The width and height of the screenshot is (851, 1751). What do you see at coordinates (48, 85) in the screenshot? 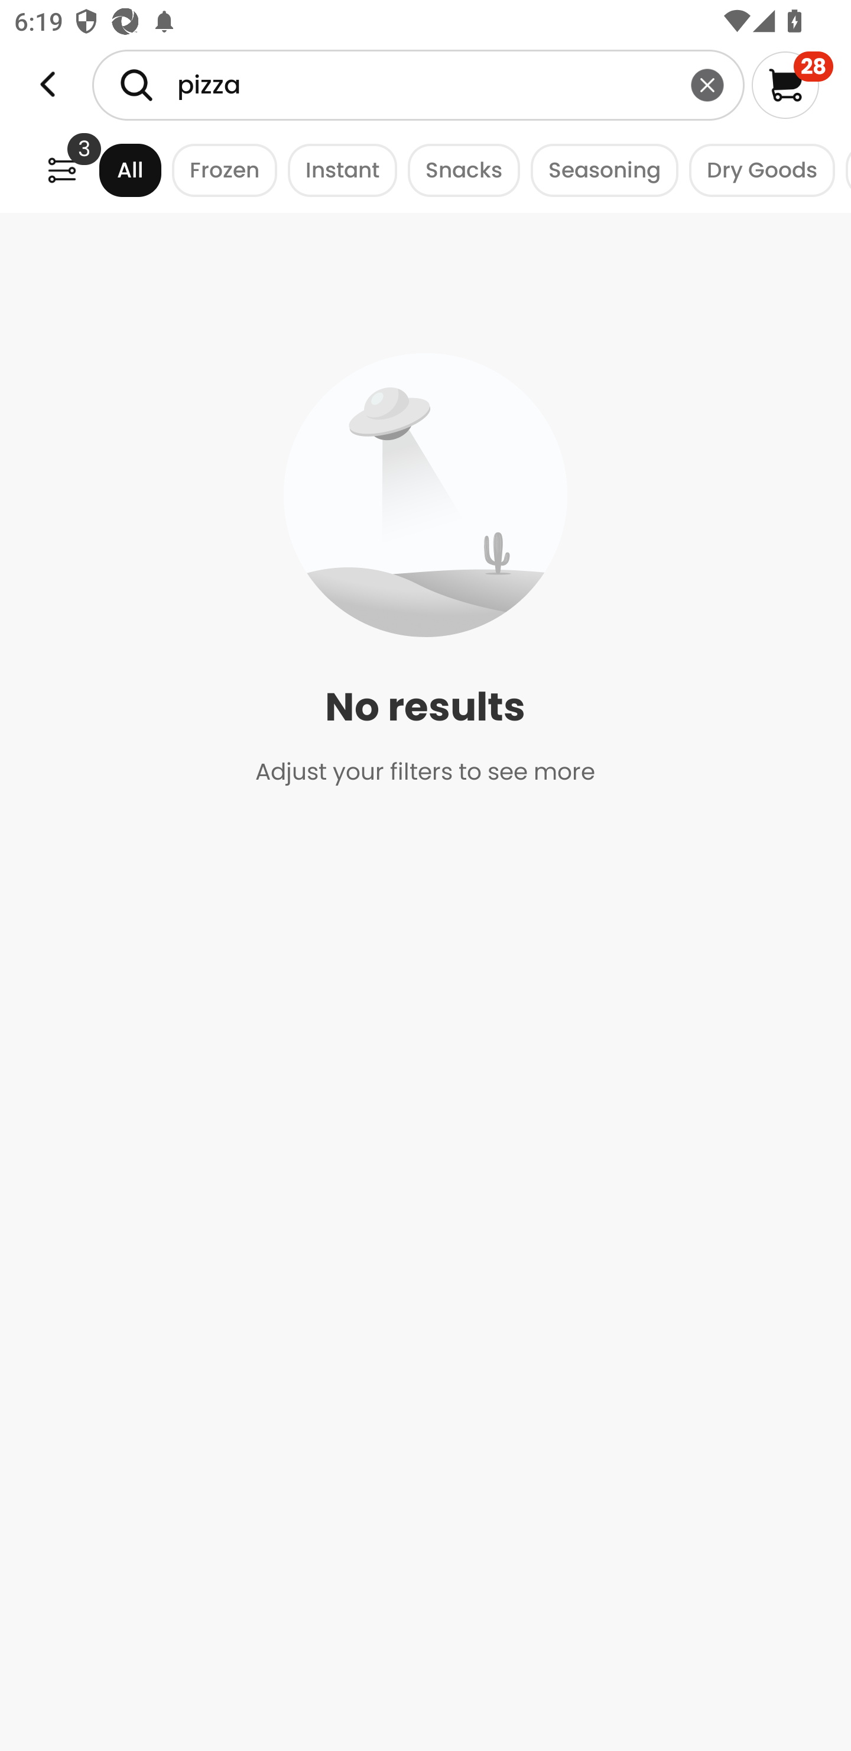
I see `Weee!` at bounding box center [48, 85].